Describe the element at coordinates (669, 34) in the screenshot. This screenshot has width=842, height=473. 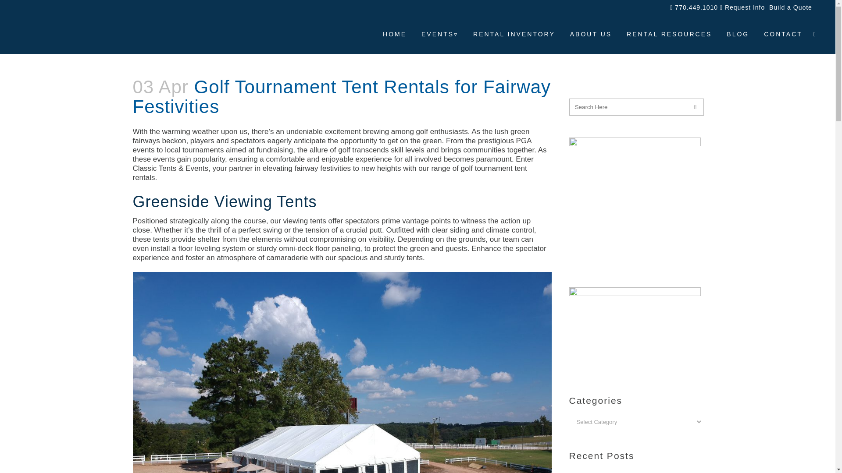
I see `RENTAL RESOURCES` at that location.